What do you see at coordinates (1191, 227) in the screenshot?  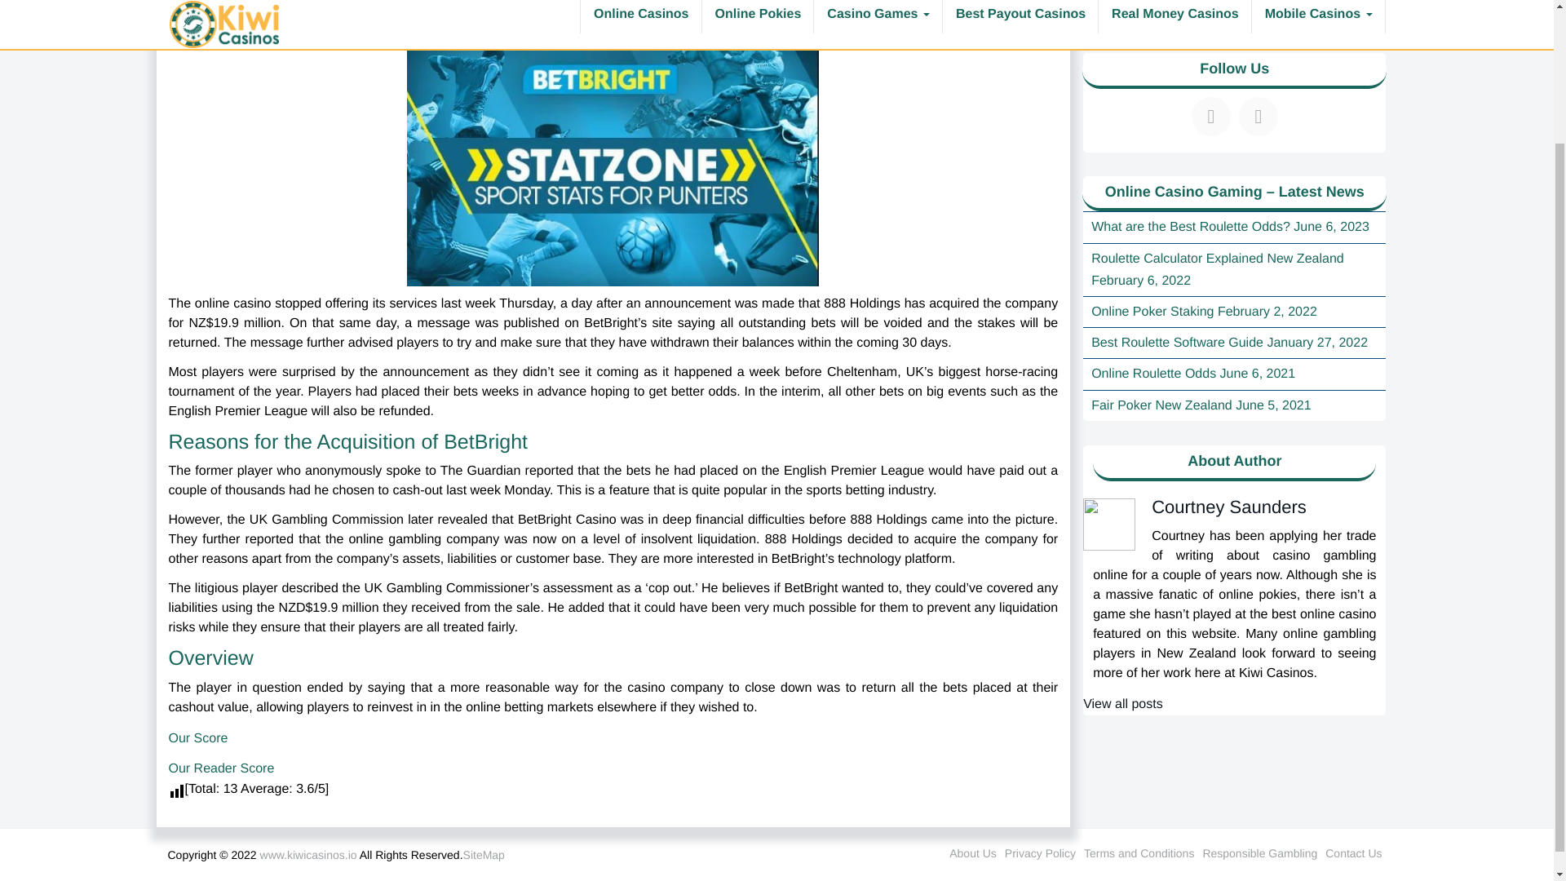 I see `What are the Best Roulette Odds?` at bounding box center [1191, 227].